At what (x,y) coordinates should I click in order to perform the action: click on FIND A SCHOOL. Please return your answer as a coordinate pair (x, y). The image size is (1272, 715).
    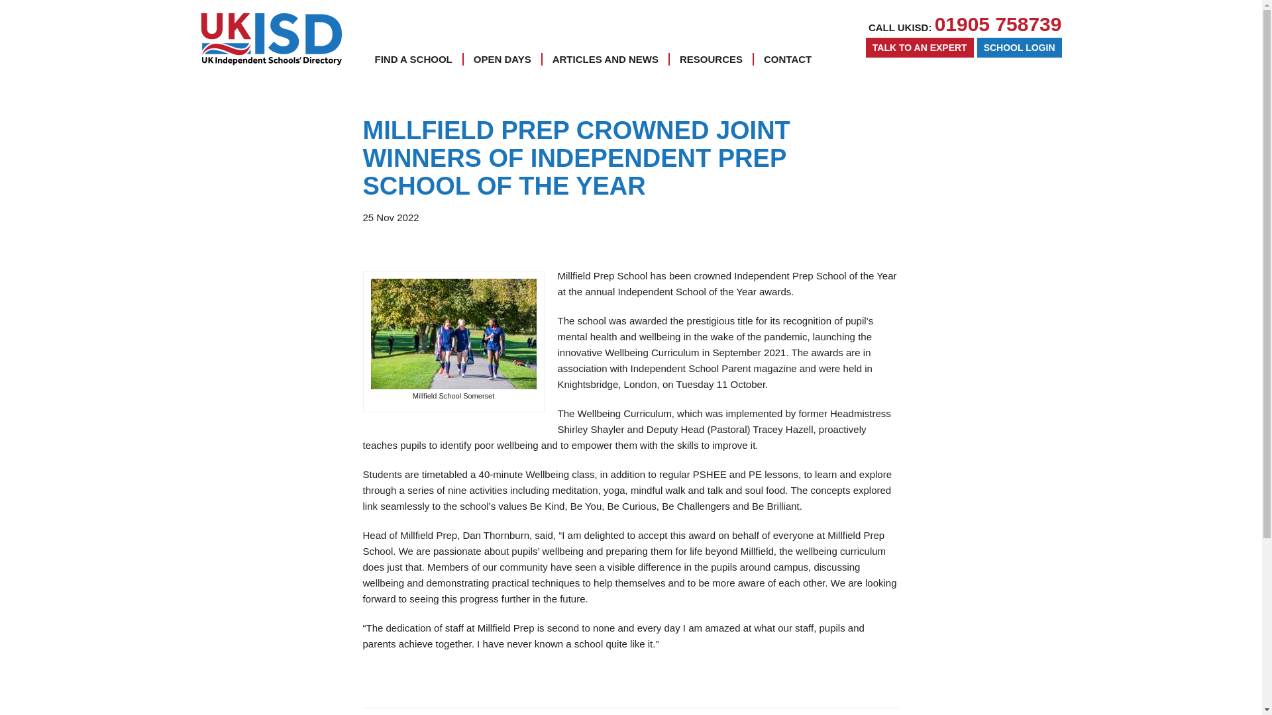
    Looking at the image, I should click on (413, 59).